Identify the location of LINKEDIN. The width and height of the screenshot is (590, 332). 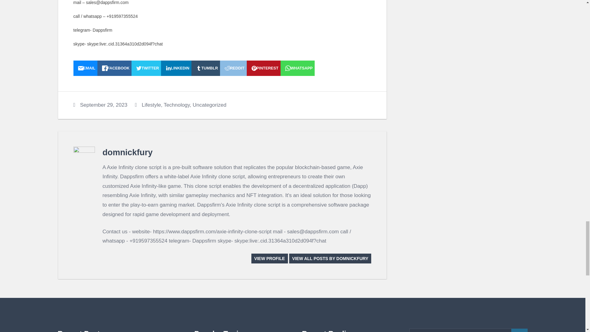
(176, 68).